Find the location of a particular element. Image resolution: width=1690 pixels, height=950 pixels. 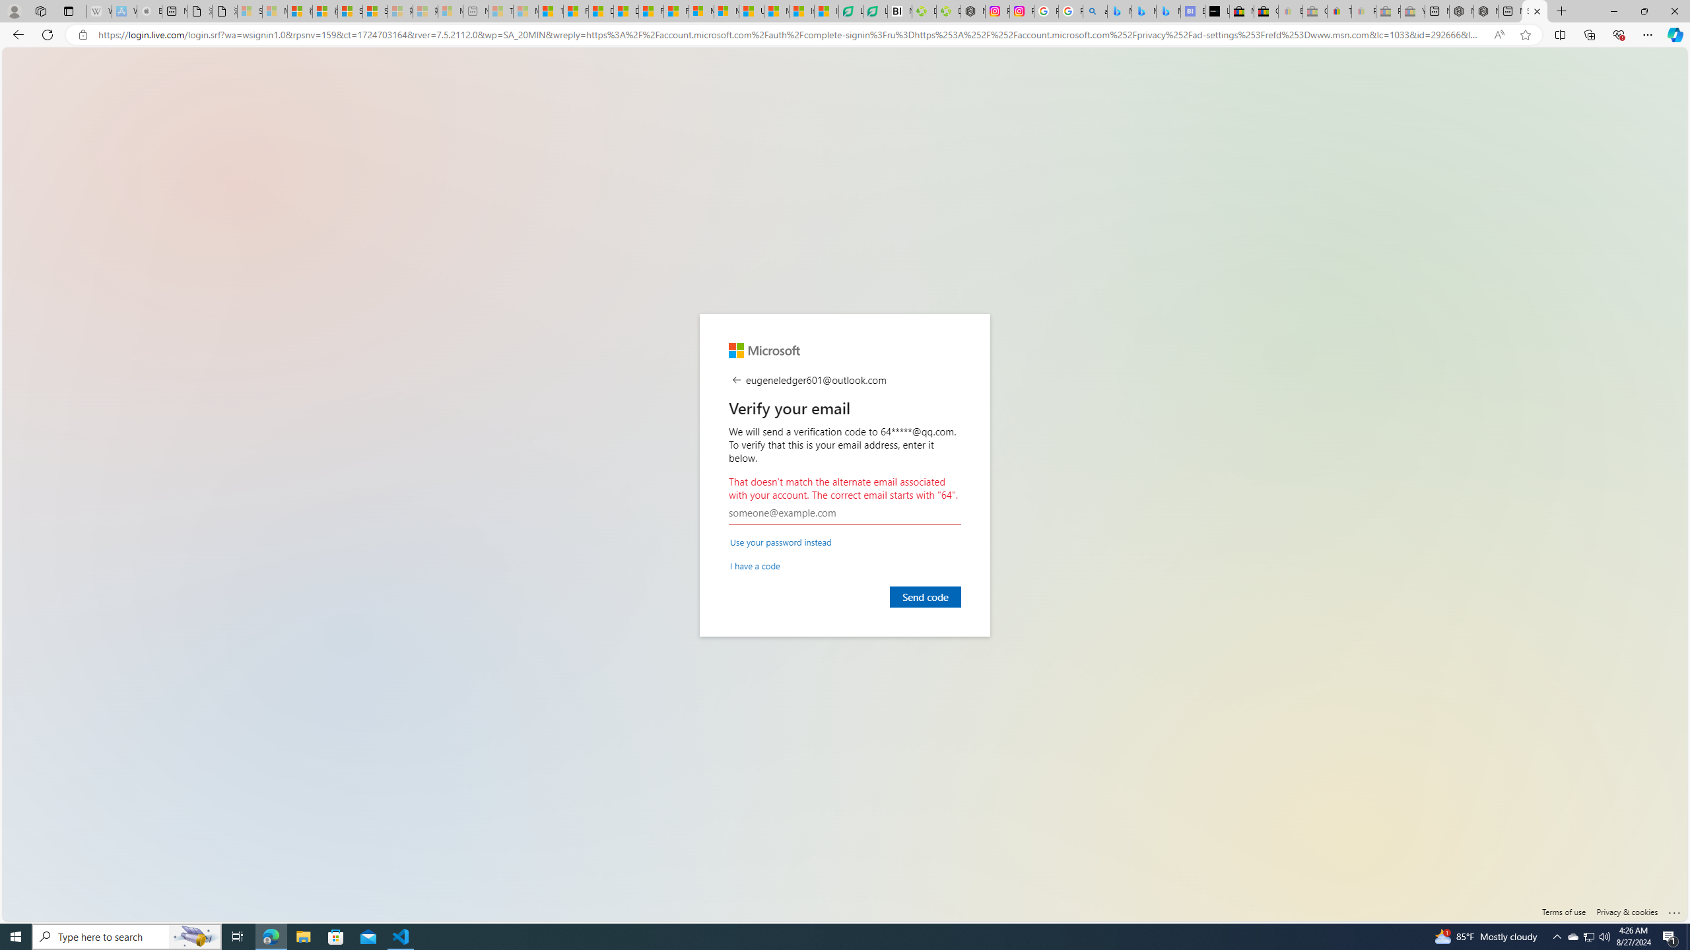

Privacy & cookies is located at coordinates (1627, 912).